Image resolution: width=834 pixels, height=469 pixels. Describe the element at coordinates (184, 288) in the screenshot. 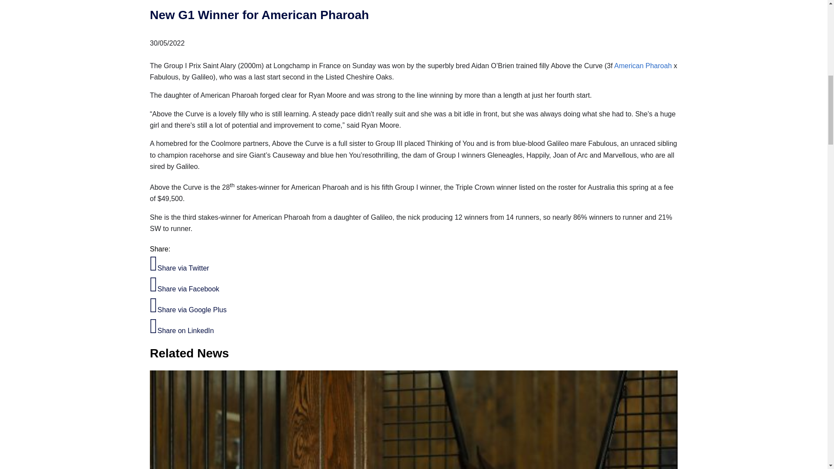

I see `Share via Facebook` at that location.